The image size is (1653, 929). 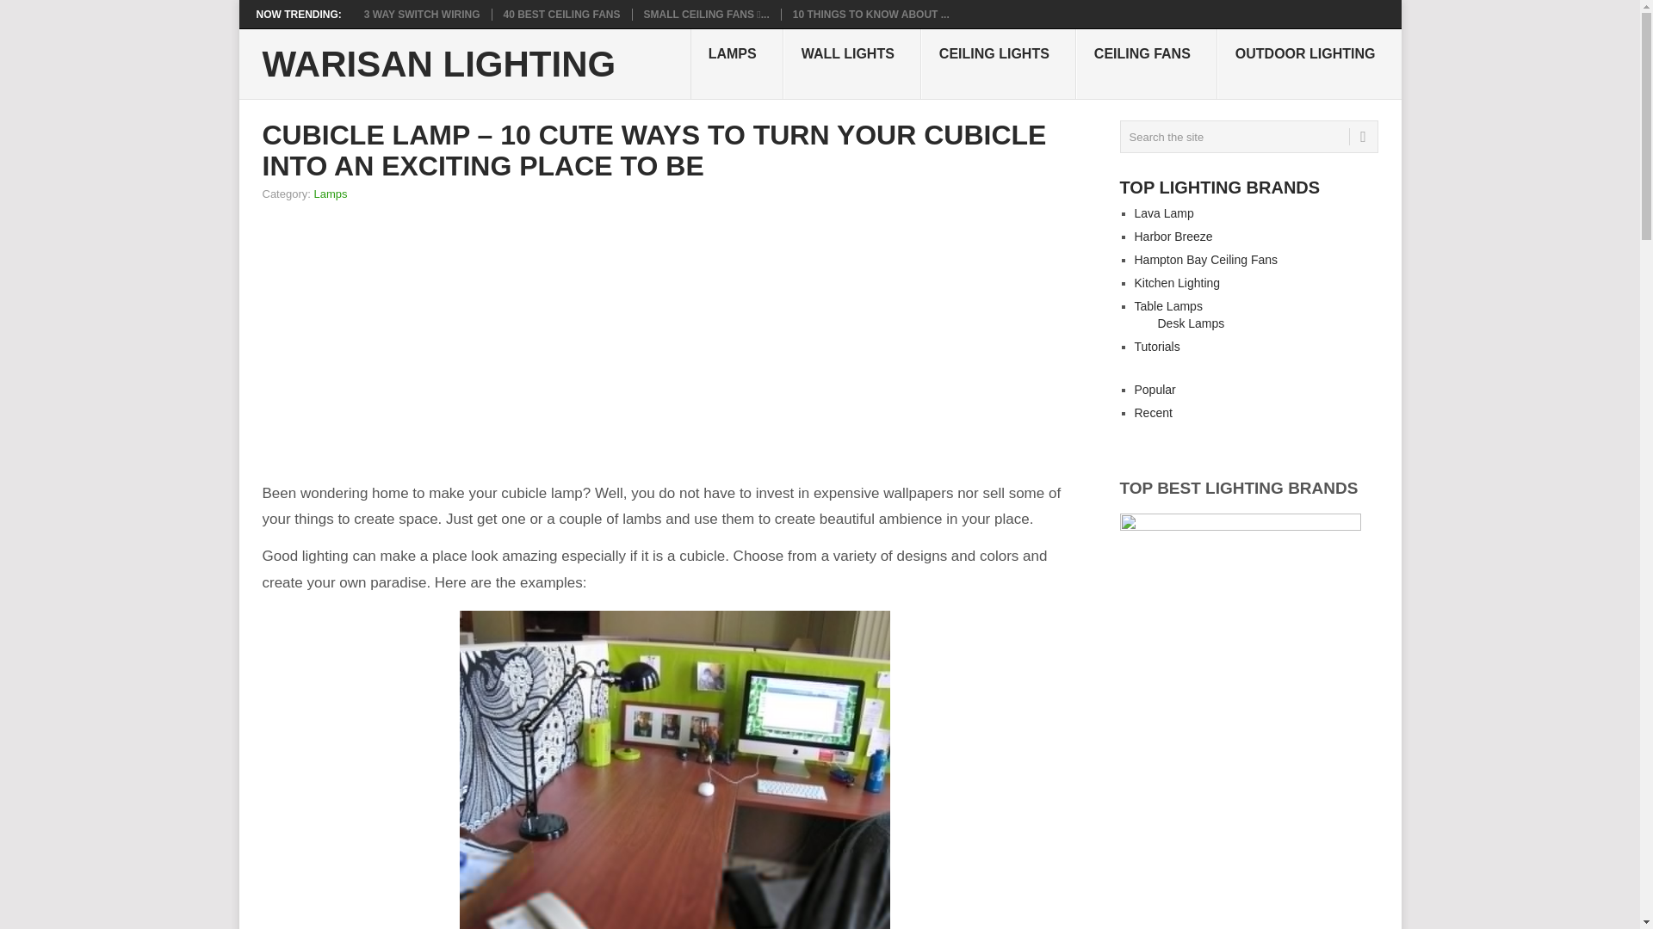 What do you see at coordinates (1168, 305) in the screenshot?
I see `Table Lamps` at bounding box center [1168, 305].